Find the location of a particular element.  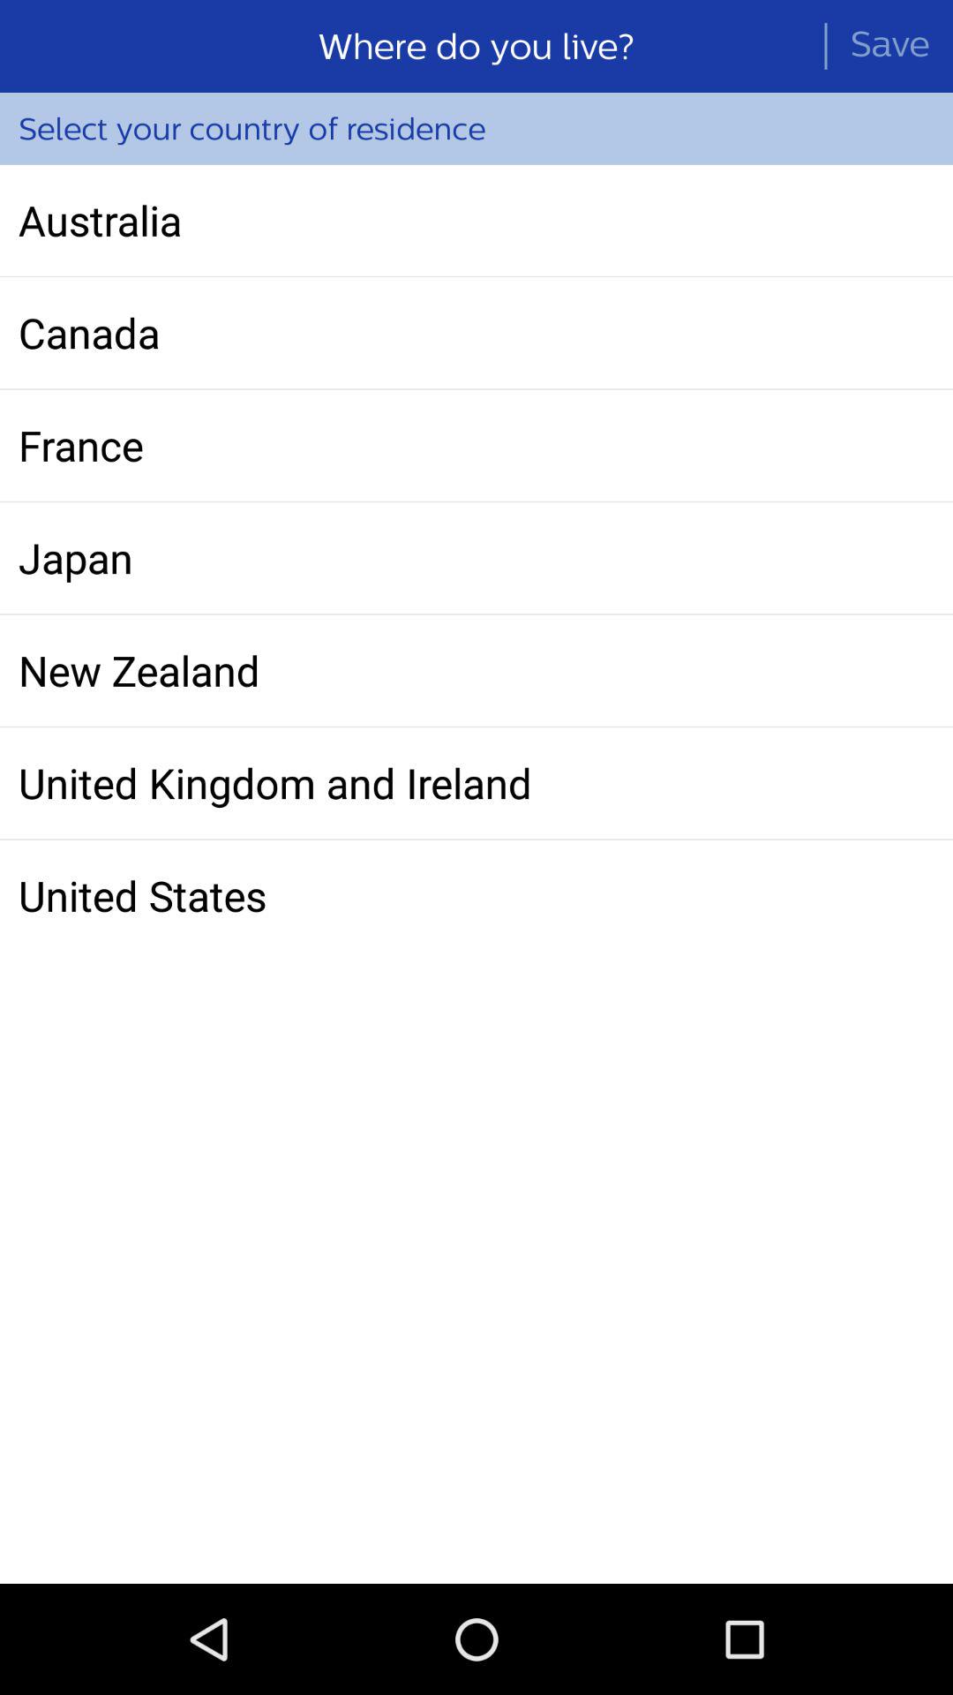

press the icon below canada item is located at coordinates (476, 445).